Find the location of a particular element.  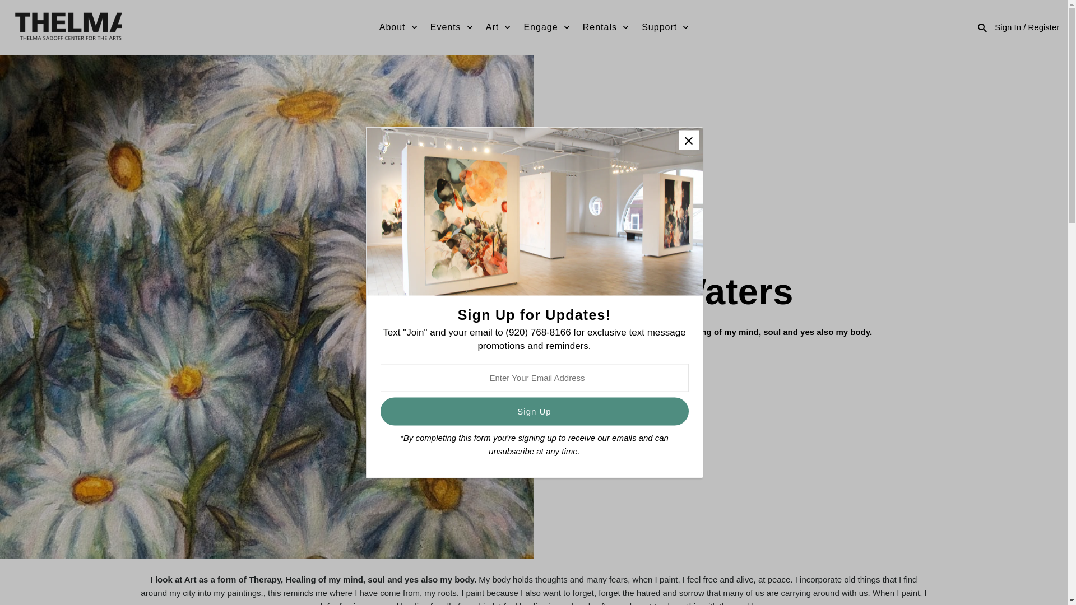

Art is located at coordinates (498, 27).